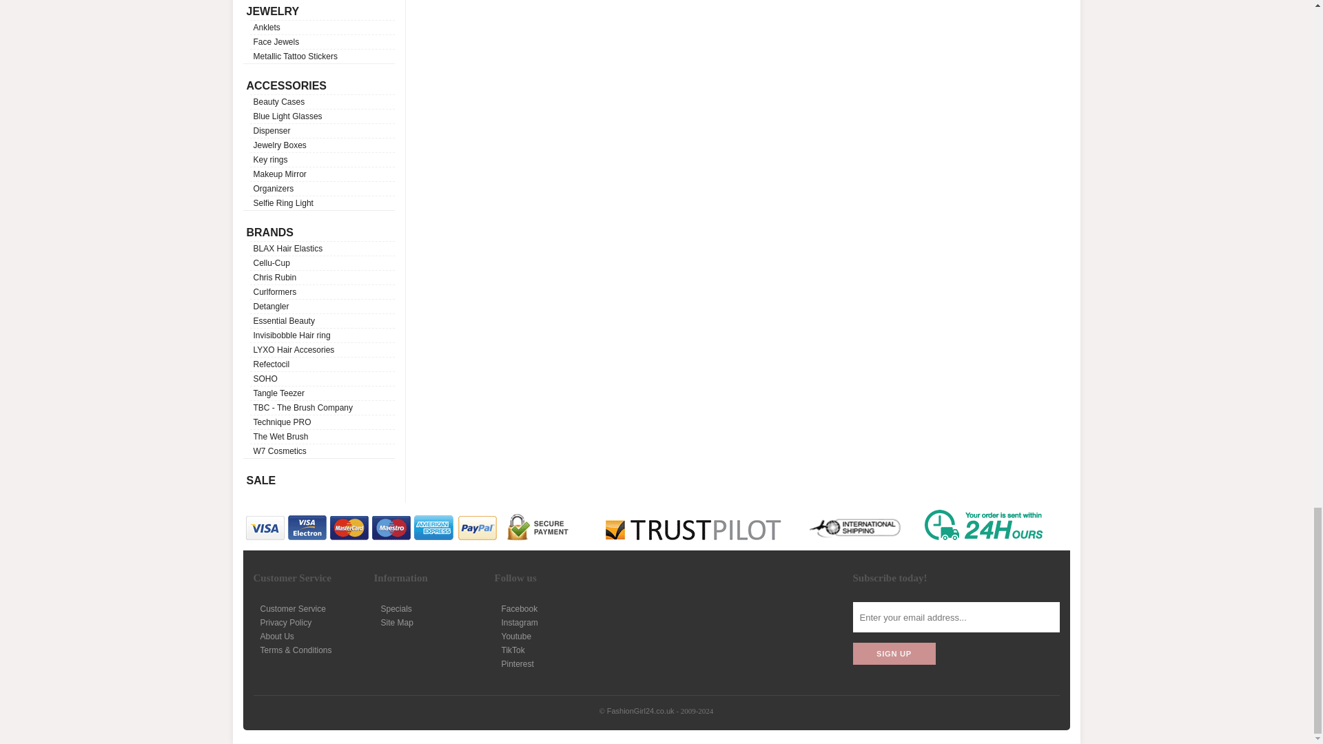 This screenshot has height=744, width=1323. What do you see at coordinates (894, 654) in the screenshot?
I see `Sign up` at bounding box center [894, 654].